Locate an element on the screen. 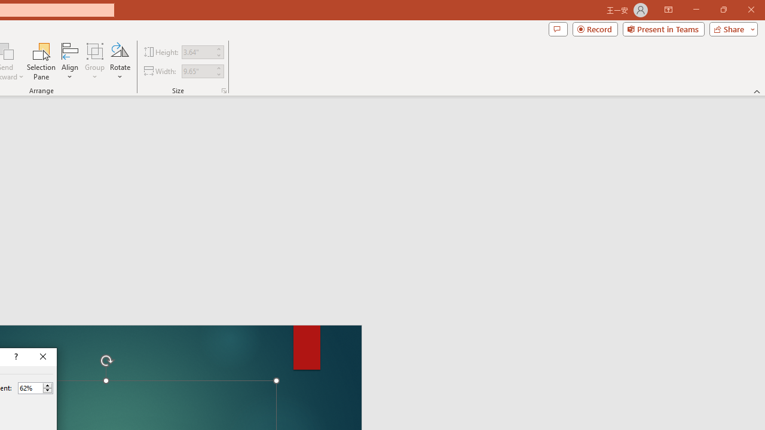  Group is located at coordinates (95, 61).